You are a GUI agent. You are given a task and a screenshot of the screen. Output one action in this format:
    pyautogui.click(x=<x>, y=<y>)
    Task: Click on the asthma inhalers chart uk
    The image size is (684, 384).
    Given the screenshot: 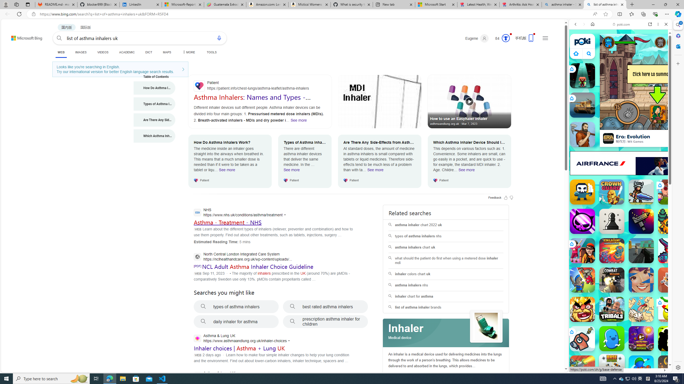 What is the action you would take?
    pyautogui.click(x=446, y=247)
    